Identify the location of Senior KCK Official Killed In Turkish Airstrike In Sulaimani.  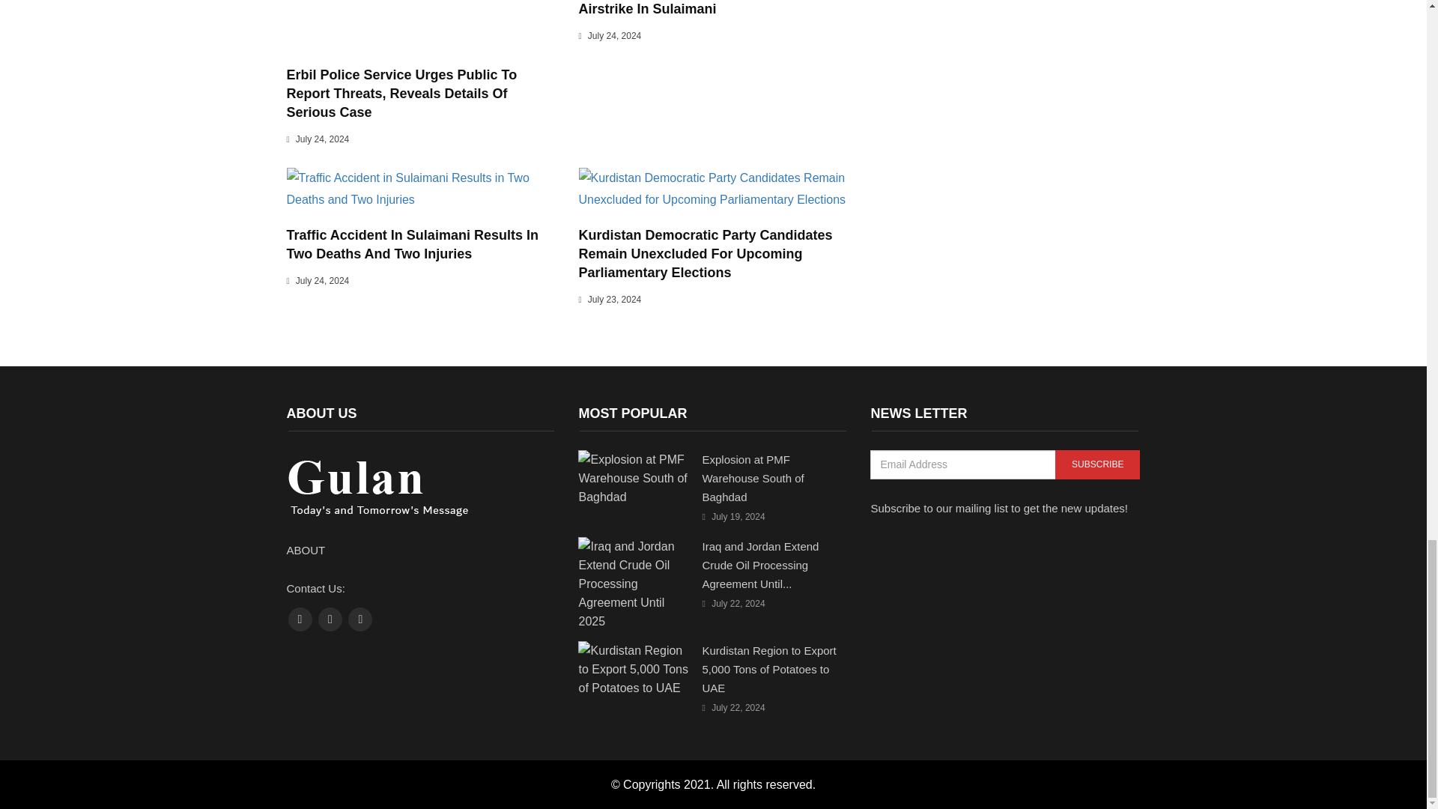
(694, 7).